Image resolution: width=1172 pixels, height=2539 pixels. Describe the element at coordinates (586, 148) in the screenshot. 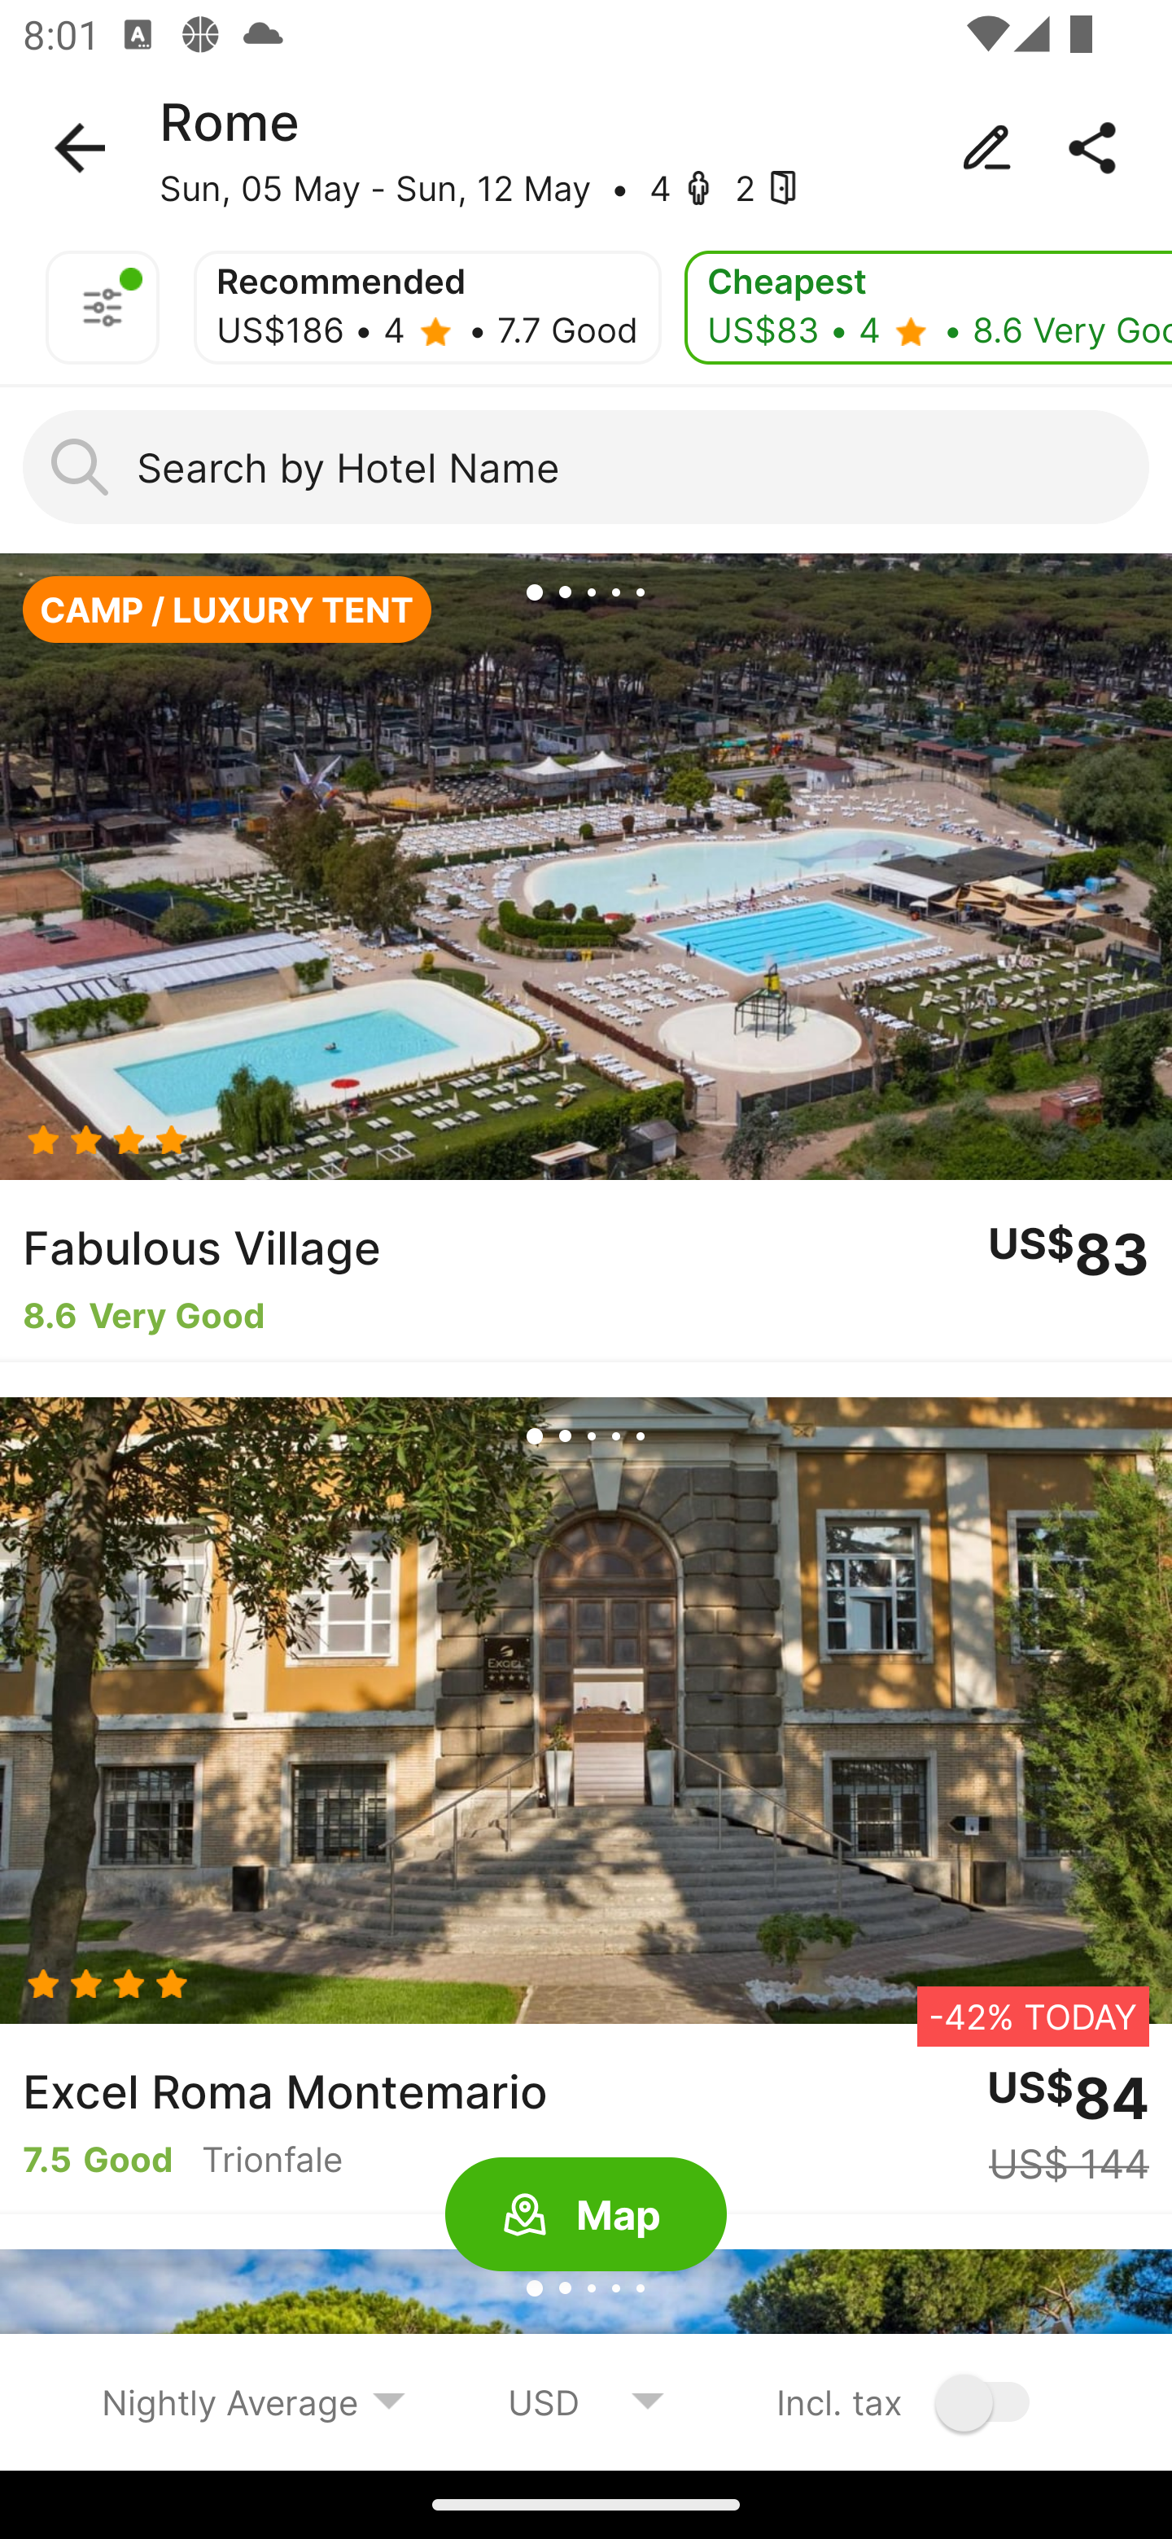

I see `Rome Sun, 05 May - Sun, 12 May  •  4 -  2 -` at that location.